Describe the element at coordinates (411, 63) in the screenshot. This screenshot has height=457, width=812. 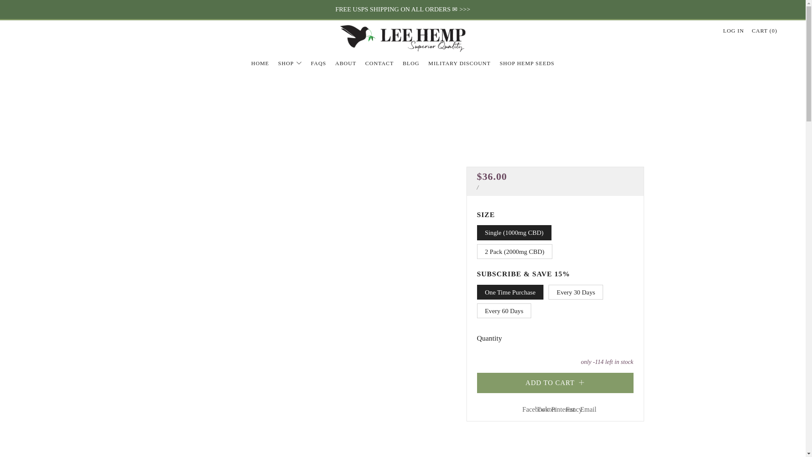
I see `BLOG` at that location.